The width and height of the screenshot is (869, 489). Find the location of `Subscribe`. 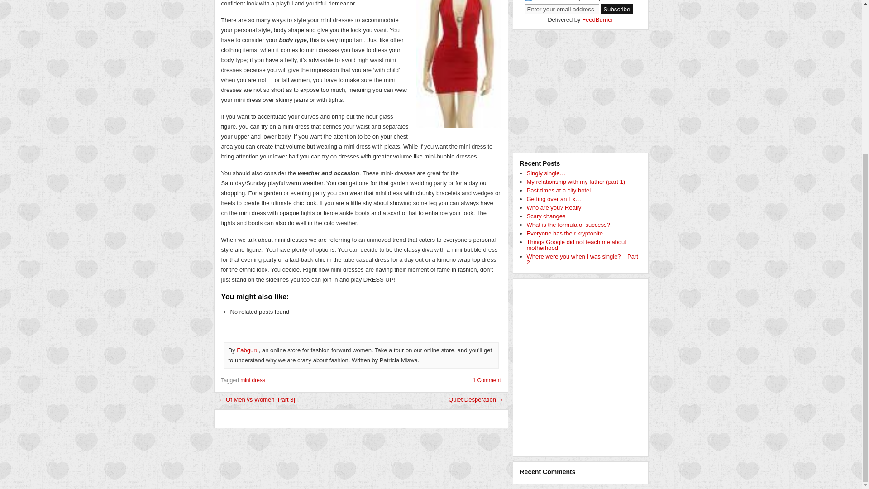

Subscribe is located at coordinates (616, 9).